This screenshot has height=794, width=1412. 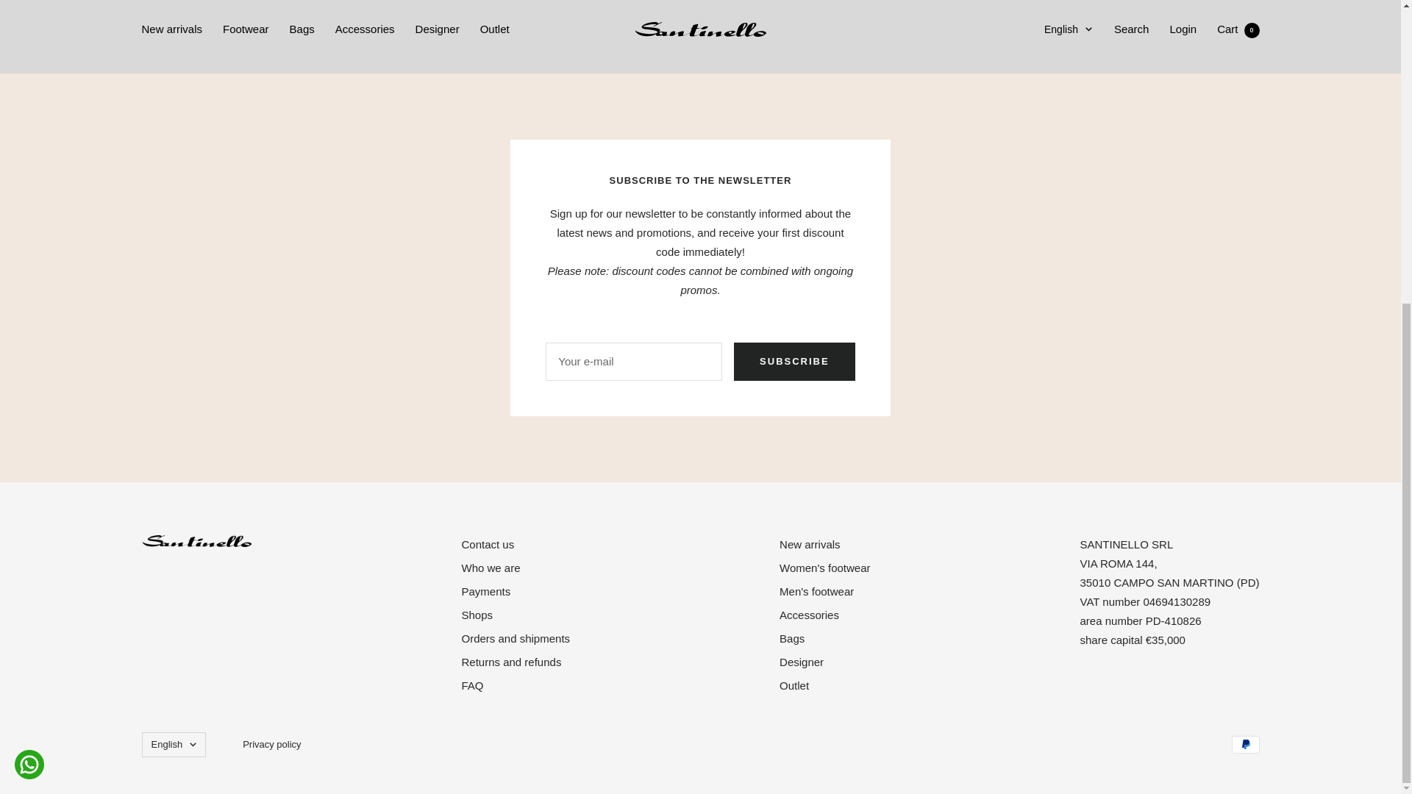 What do you see at coordinates (809, 544) in the screenshot?
I see `New arrivals` at bounding box center [809, 544].